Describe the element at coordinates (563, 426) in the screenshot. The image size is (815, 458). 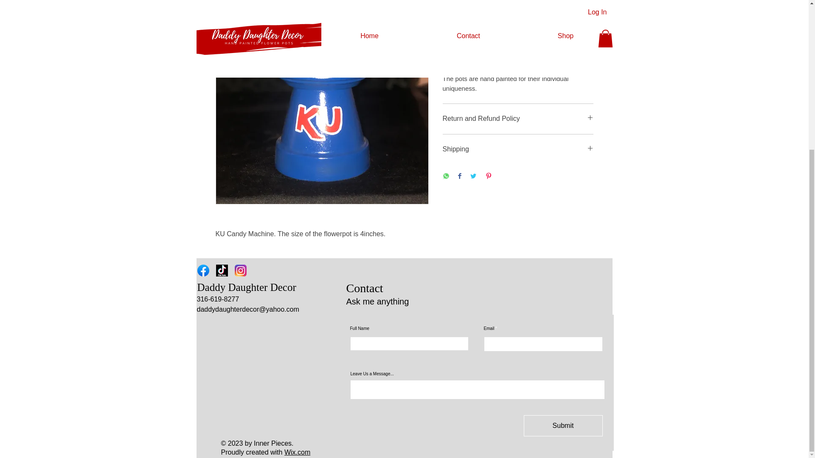
I see `Submit` at that location.